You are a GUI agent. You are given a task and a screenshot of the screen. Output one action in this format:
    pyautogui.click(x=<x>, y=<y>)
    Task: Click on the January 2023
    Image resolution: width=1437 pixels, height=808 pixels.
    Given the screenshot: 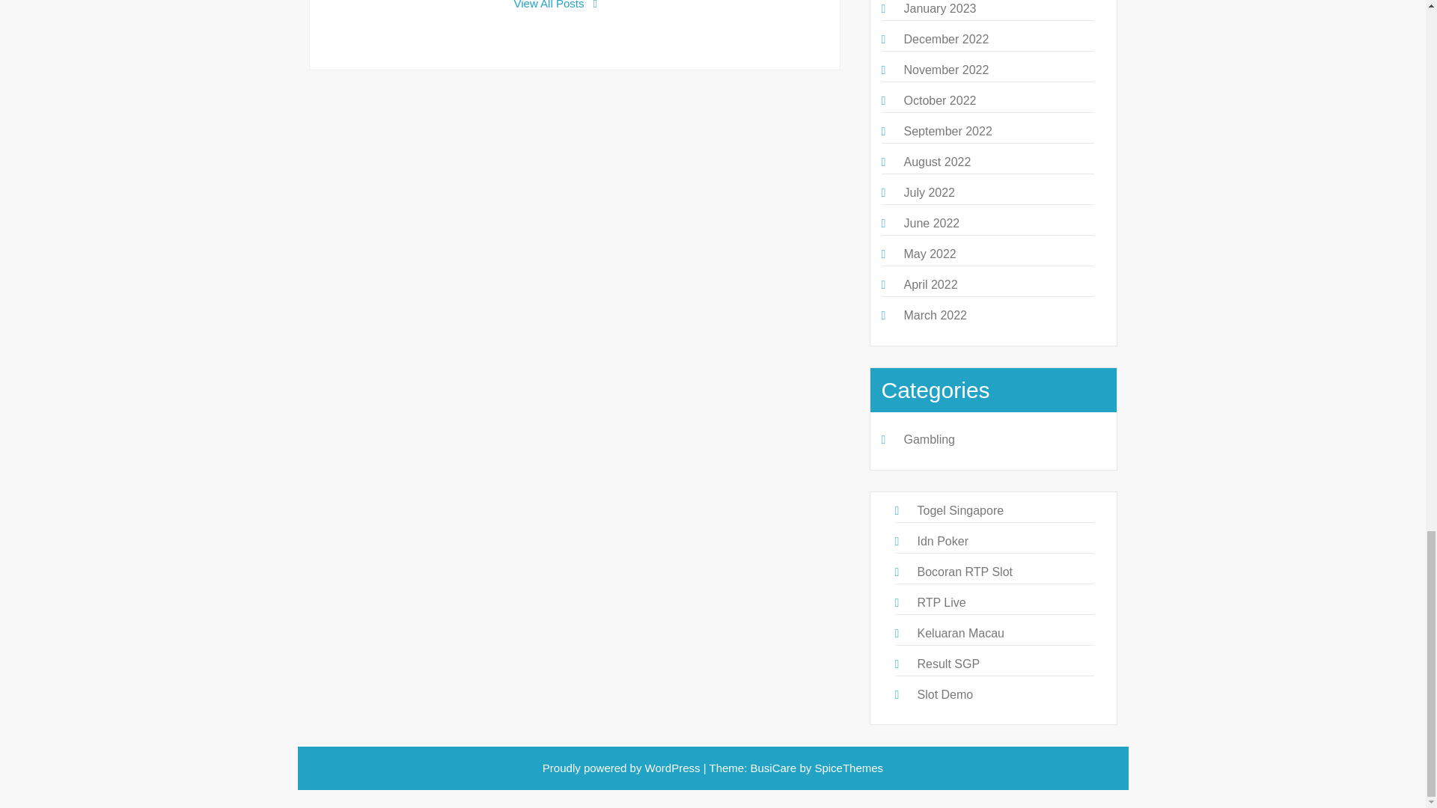 What is the action you would take?
    pyautogui.click(x=940, y=9)
    